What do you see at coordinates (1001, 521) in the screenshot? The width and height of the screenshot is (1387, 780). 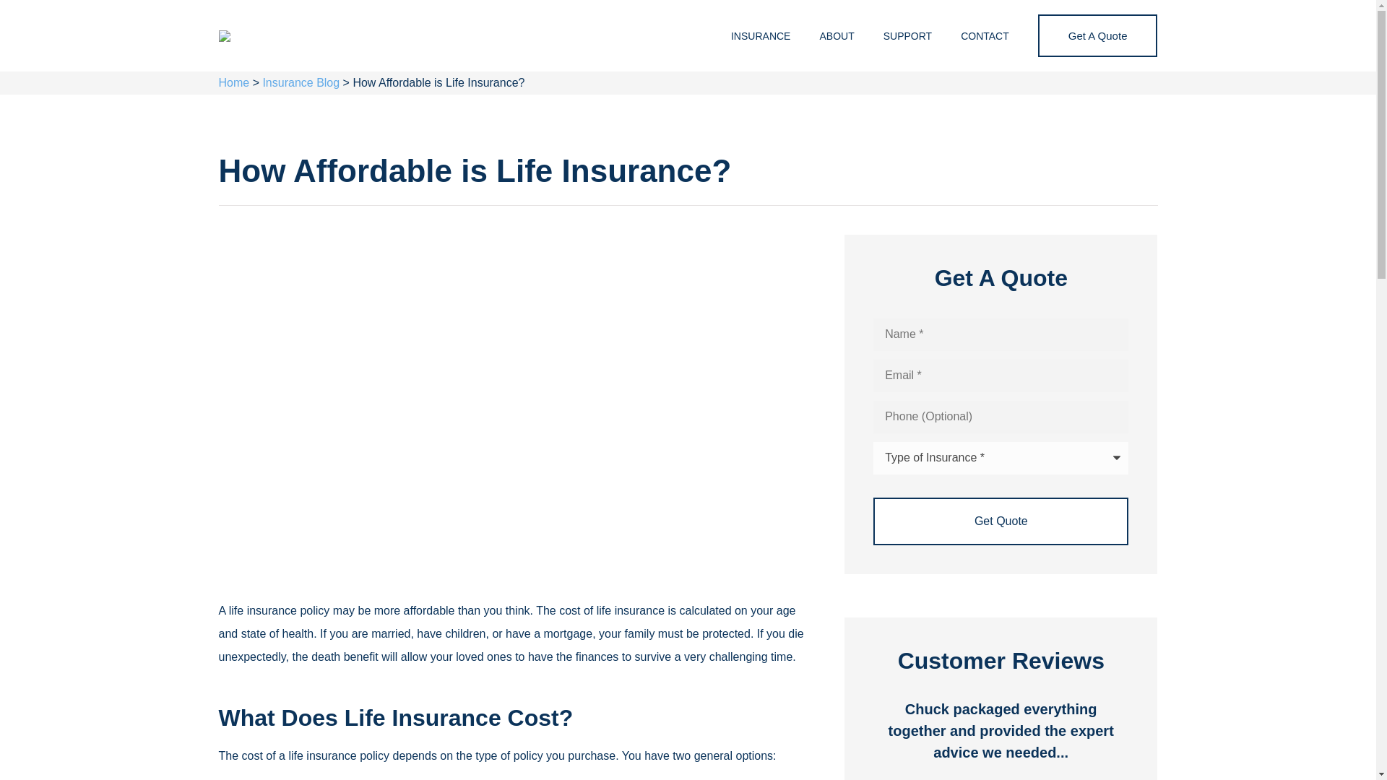 I see `Get Quote` at bounding box center [1001, 521].